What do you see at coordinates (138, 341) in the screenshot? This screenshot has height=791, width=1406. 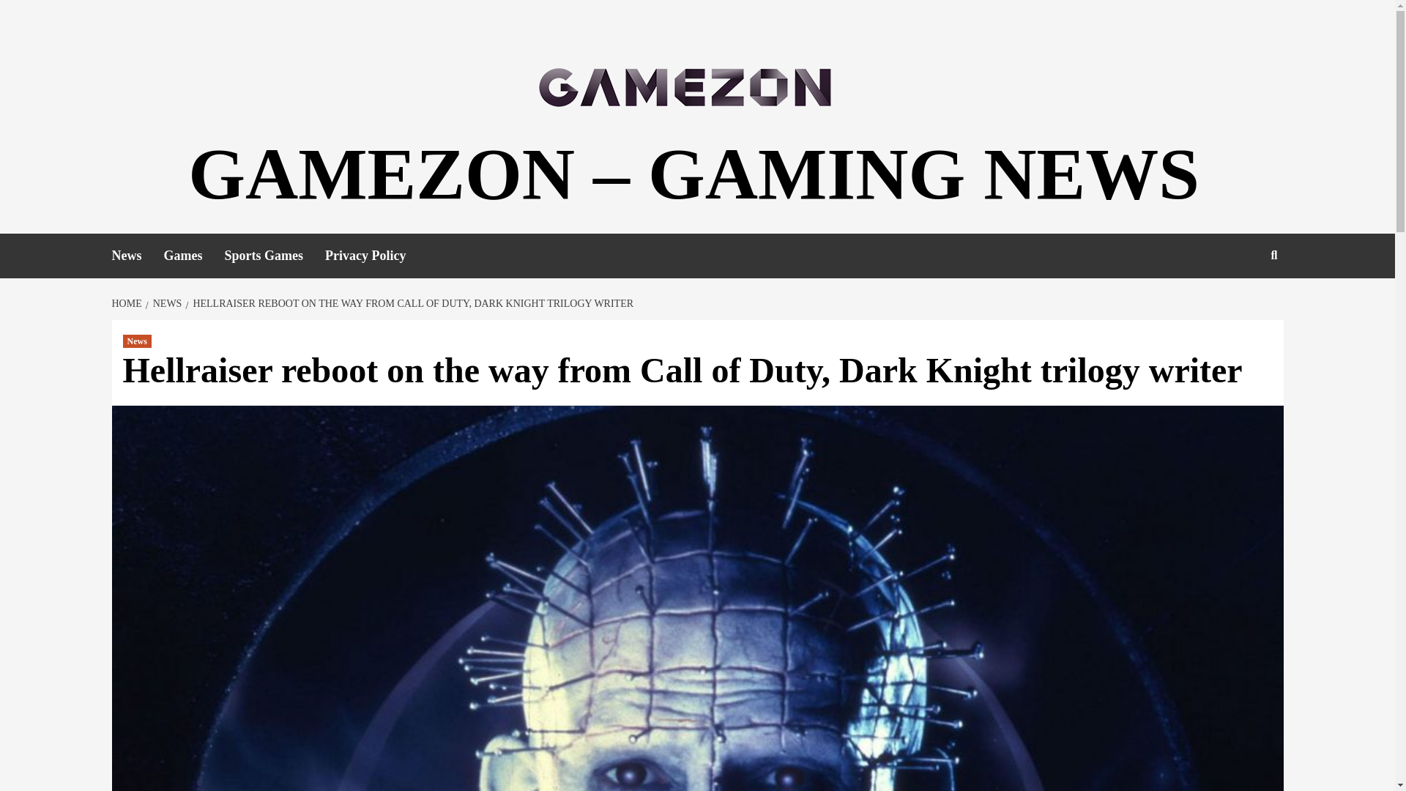 I see `News` at bounding box center [138, 341].